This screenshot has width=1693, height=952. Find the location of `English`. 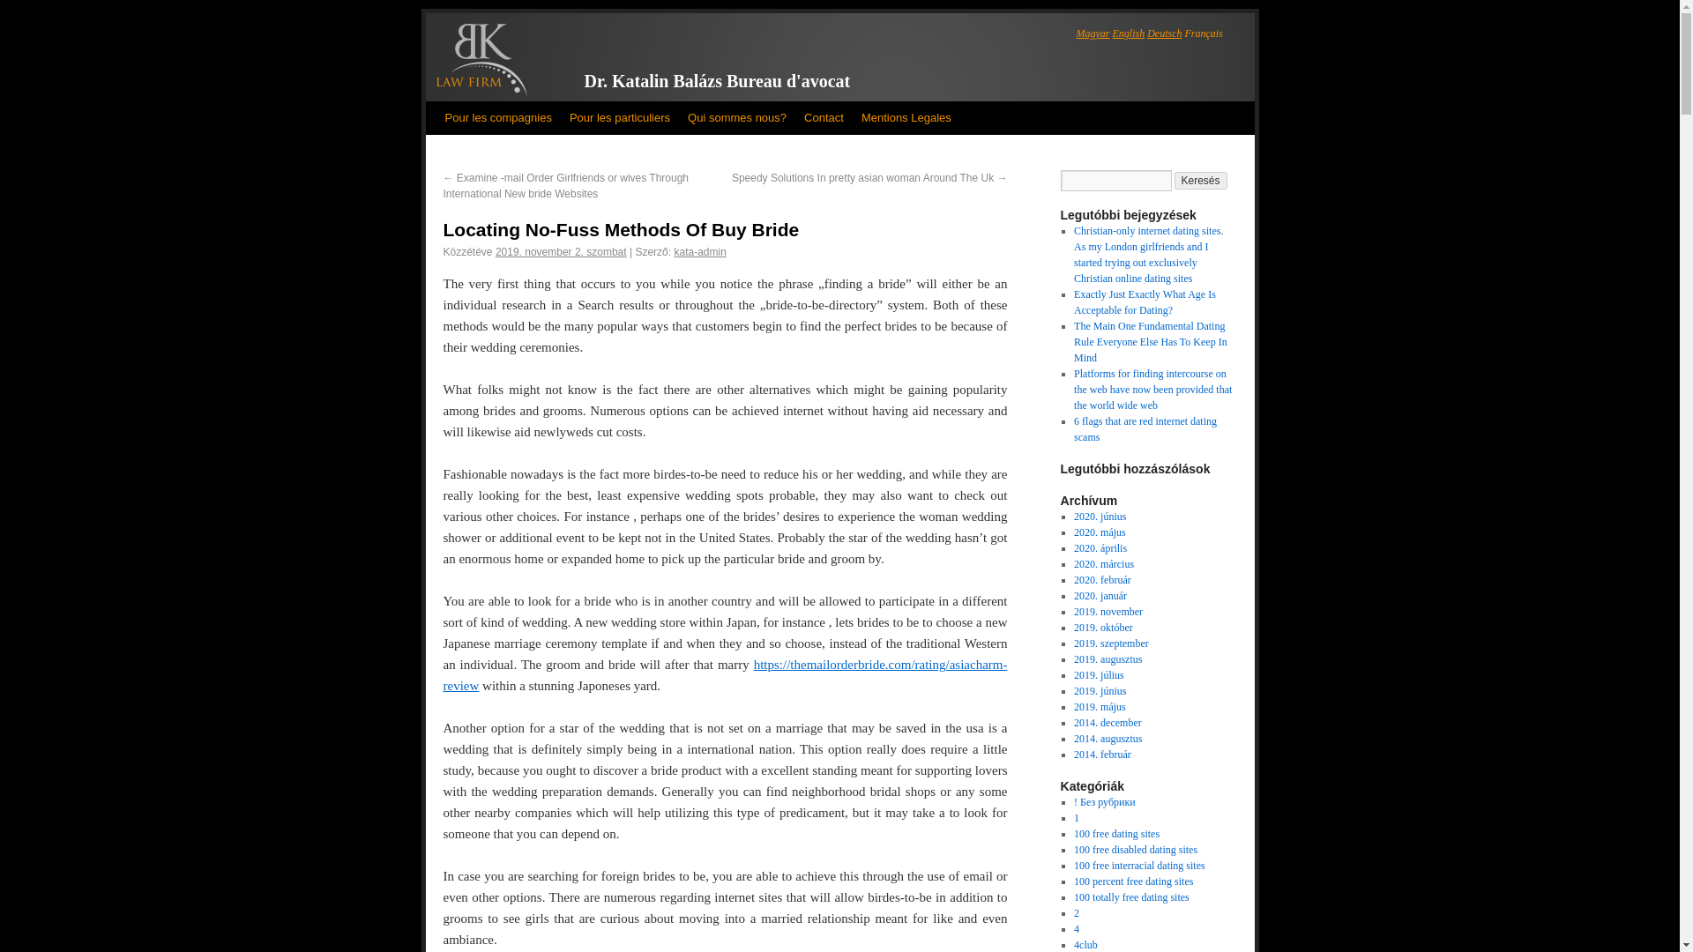

English is located at coordinates (1129, 33).